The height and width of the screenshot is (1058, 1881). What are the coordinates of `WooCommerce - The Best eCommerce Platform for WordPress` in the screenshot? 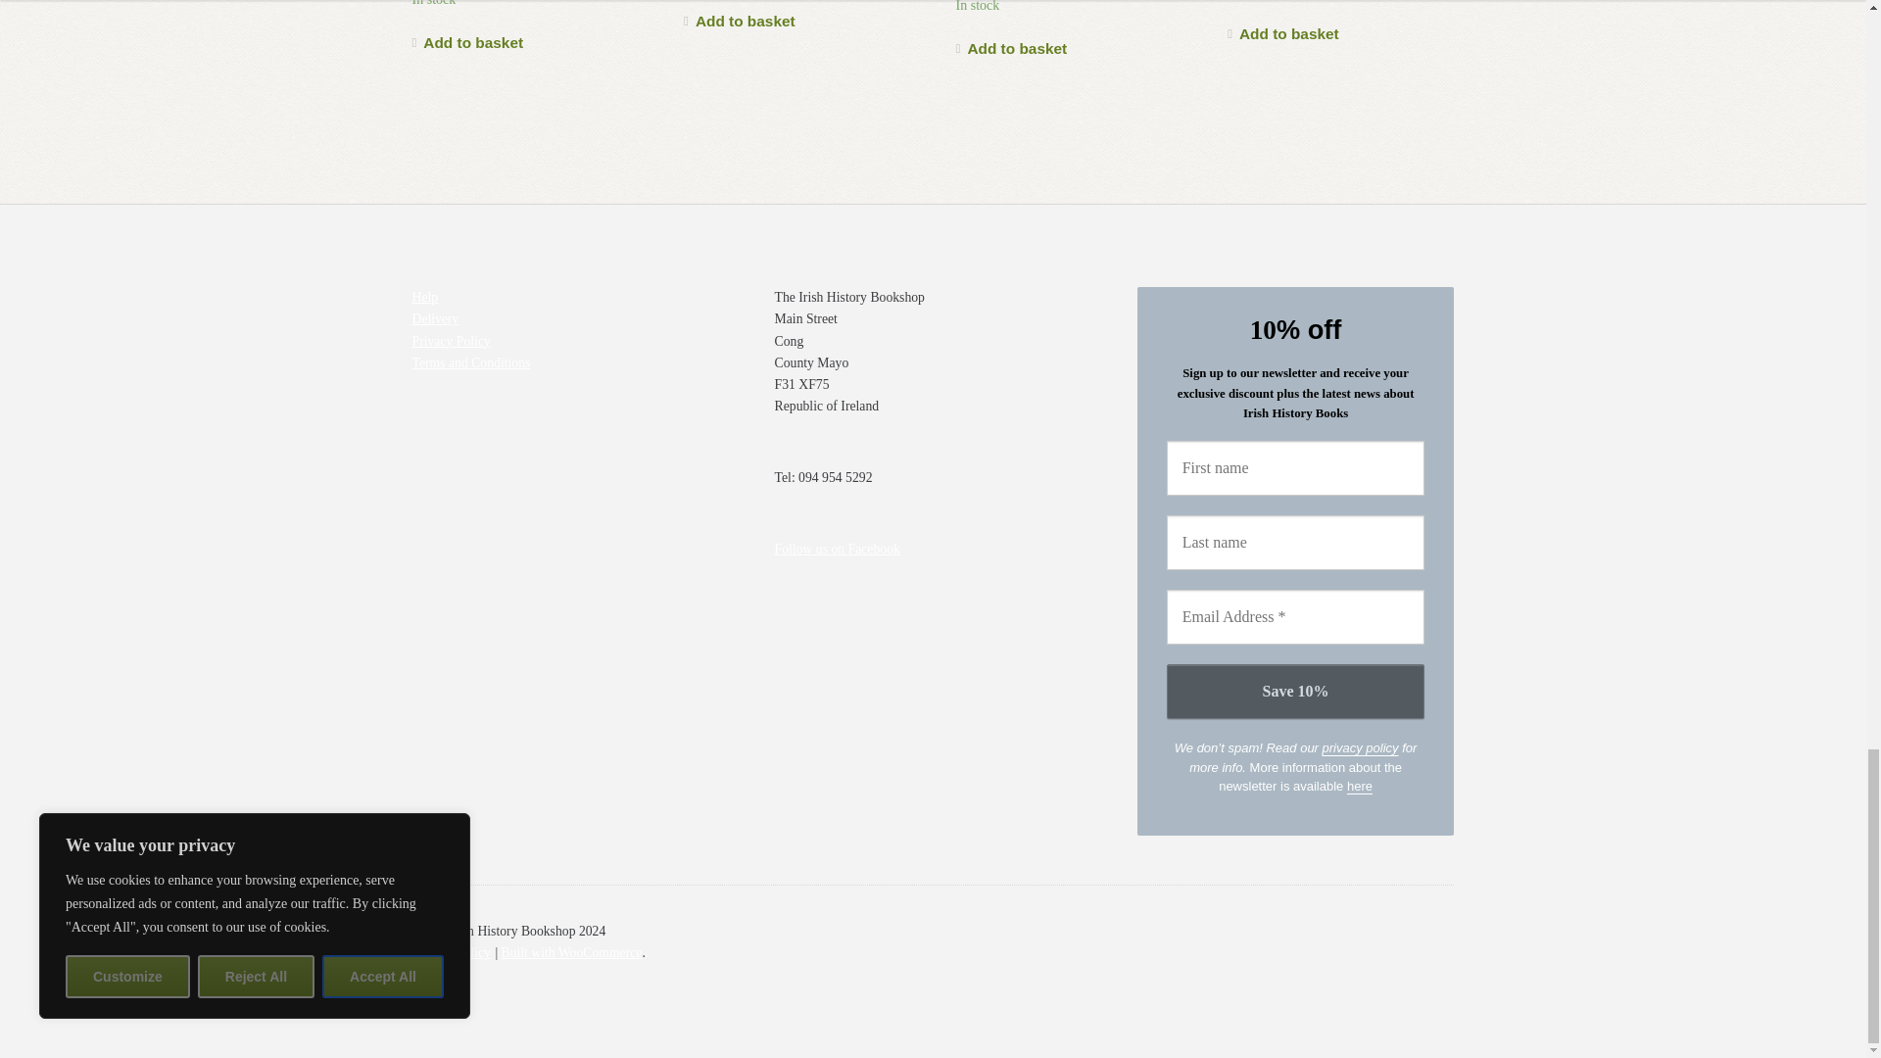 It's located at (570, 952).